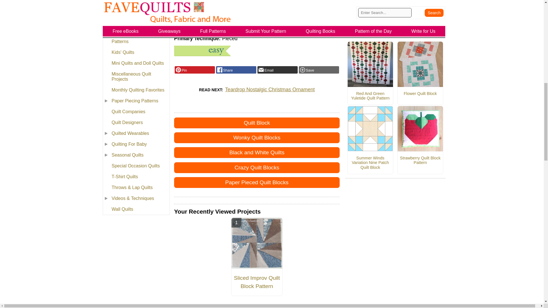  What do you see at coordinates (319, 70) in the screenshot?
I see `Add` at bounding box center [319, 70].